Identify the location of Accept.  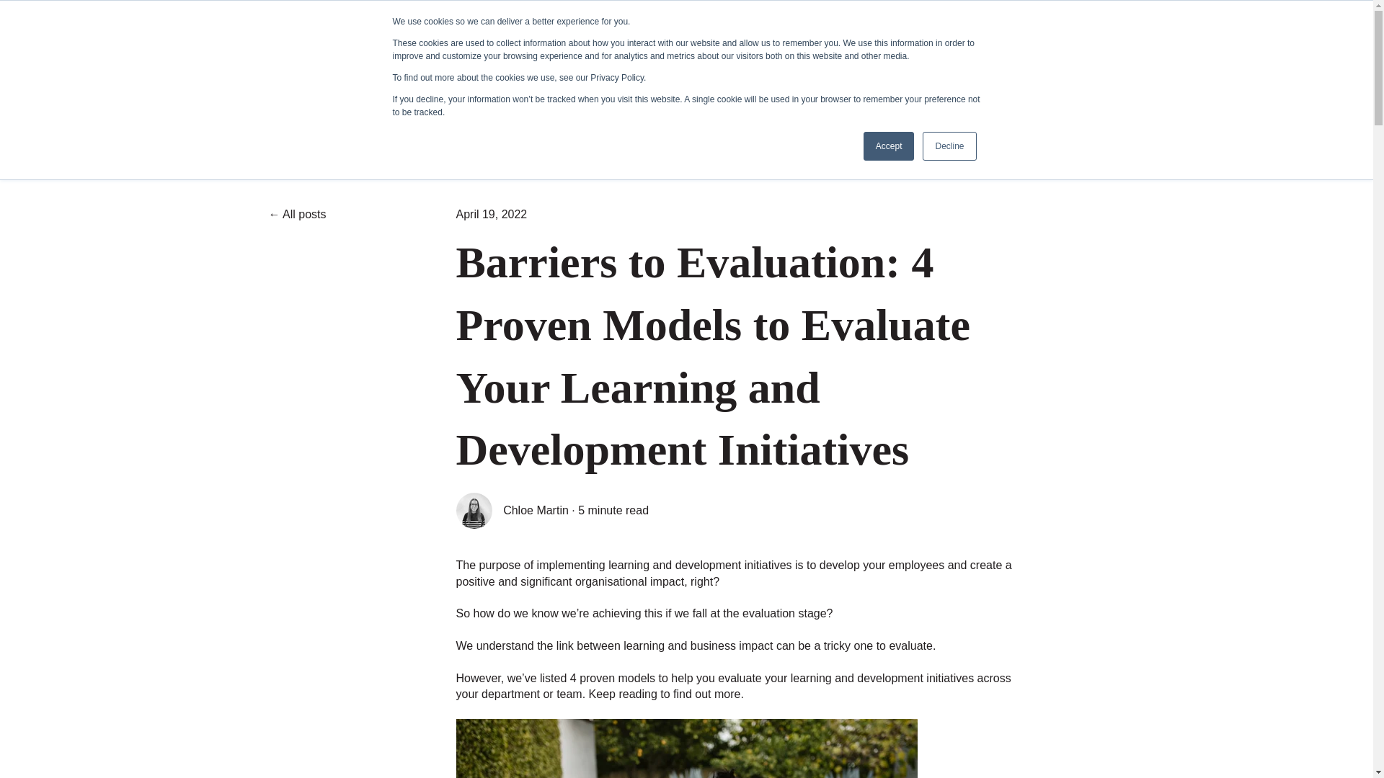
(890, 146).